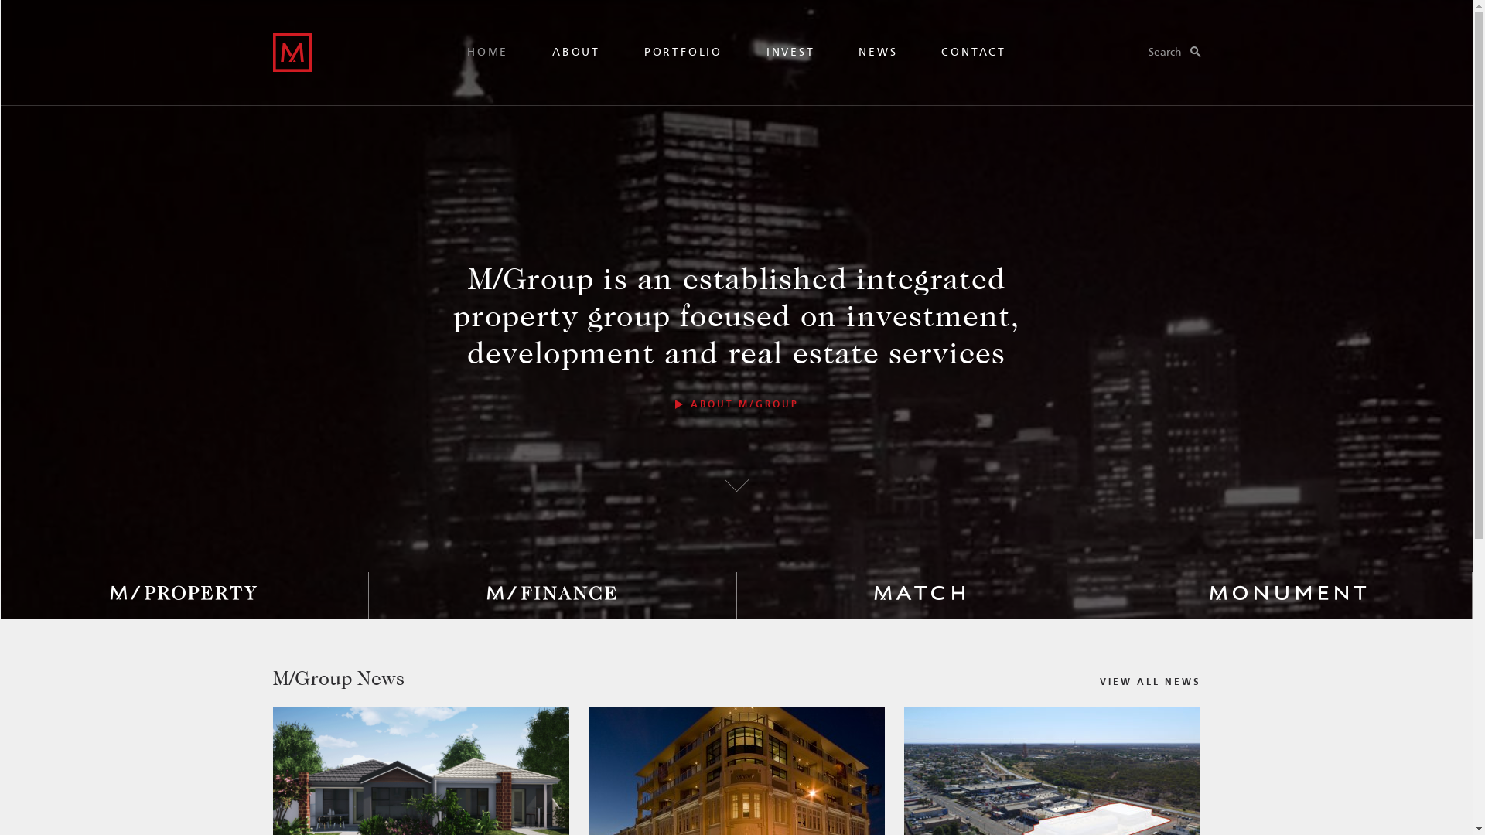 The height and width of the screenshot is (835, 1485). I want to click on HOME, so click(487, 53).